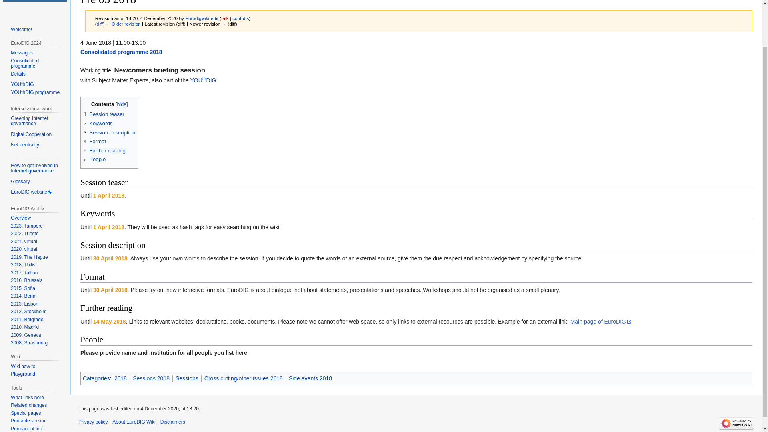  Describe the element at coordinates (96, 378) in the screenshot. I see `Categories` at that location.